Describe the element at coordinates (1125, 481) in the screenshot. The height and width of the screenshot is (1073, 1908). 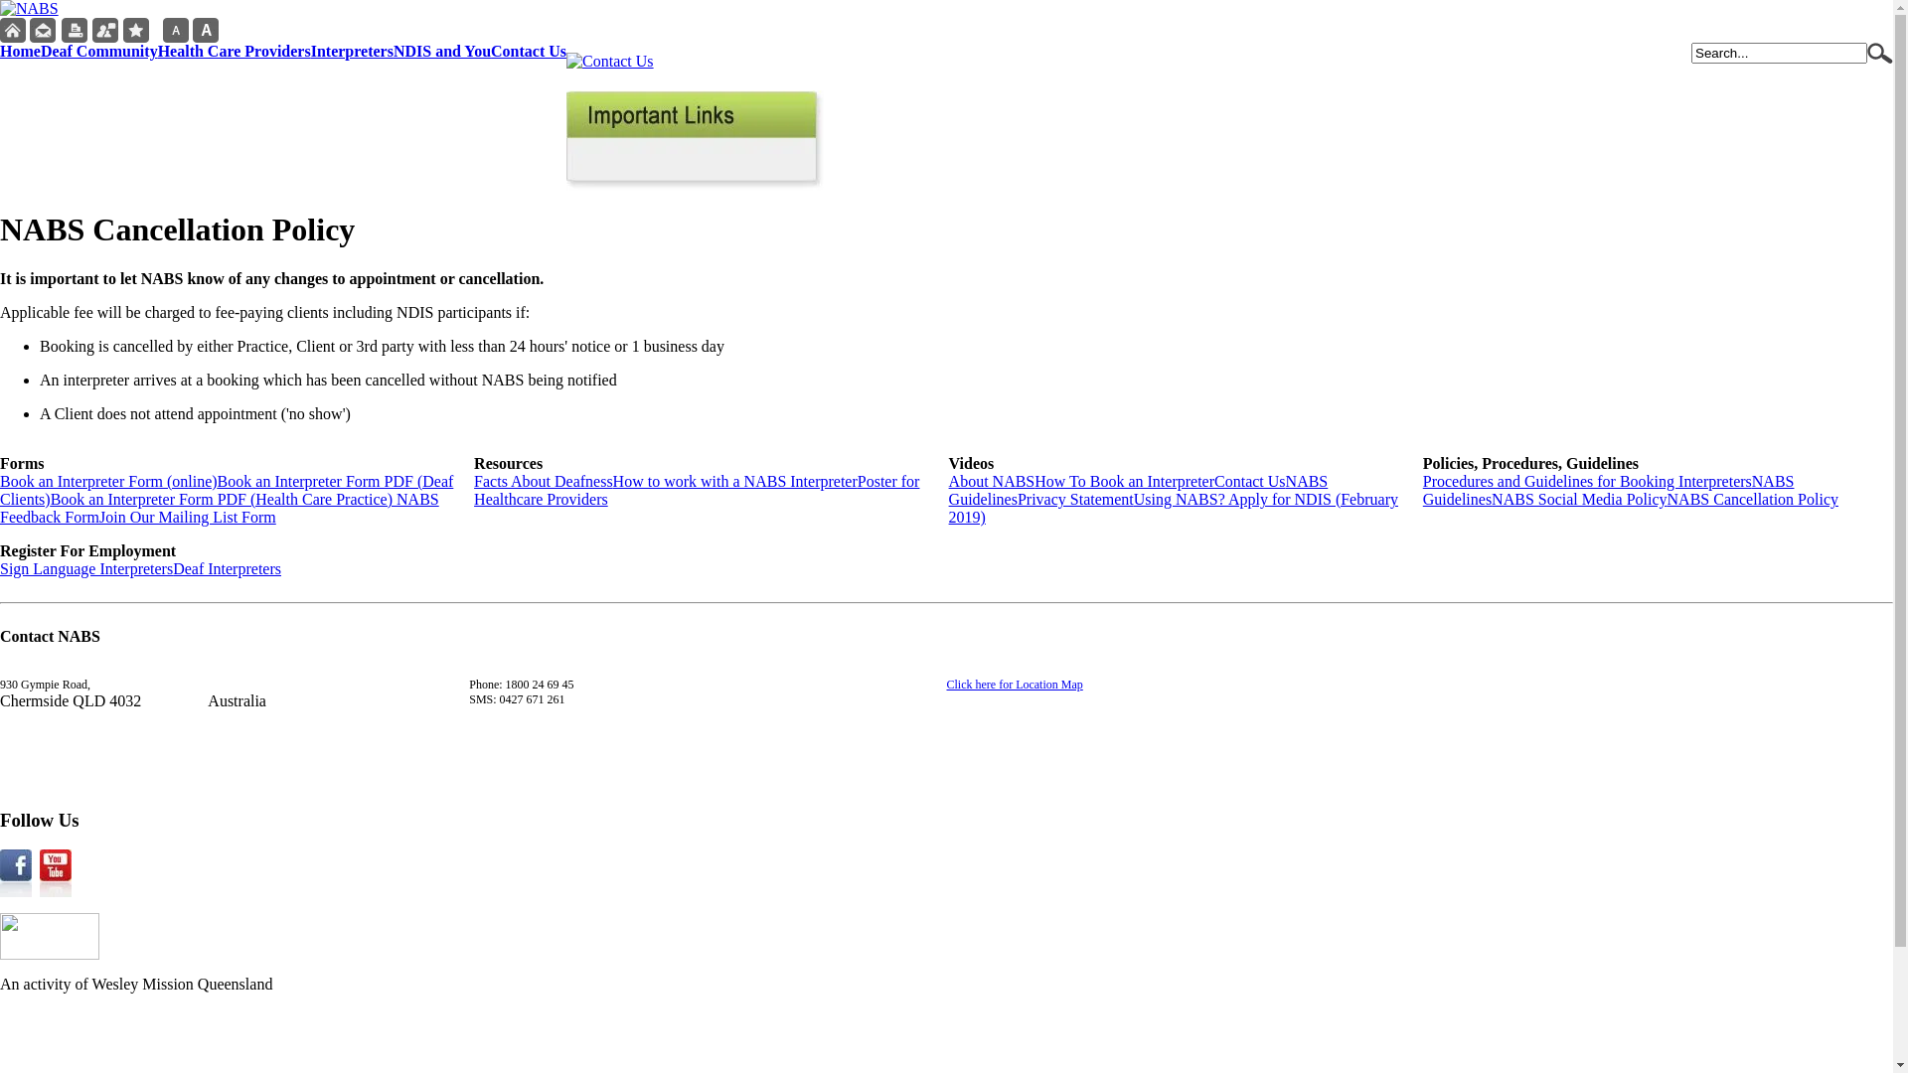
I see `How To Book an Interpreter` at that location.